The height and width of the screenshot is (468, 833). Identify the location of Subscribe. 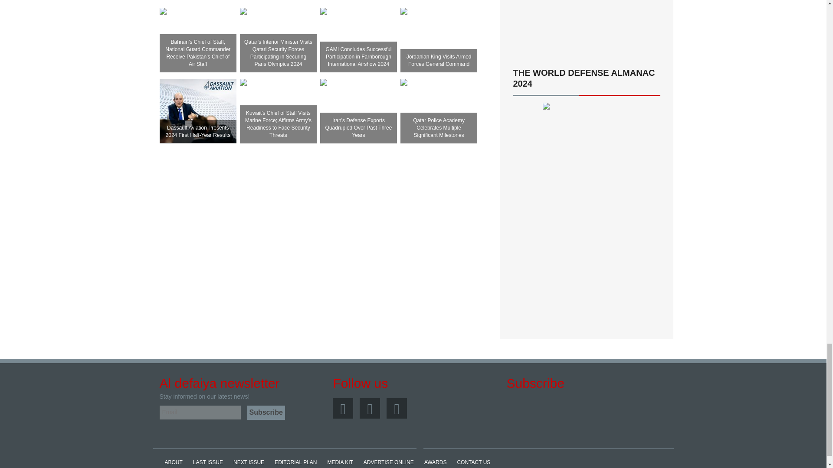
(266, 413).